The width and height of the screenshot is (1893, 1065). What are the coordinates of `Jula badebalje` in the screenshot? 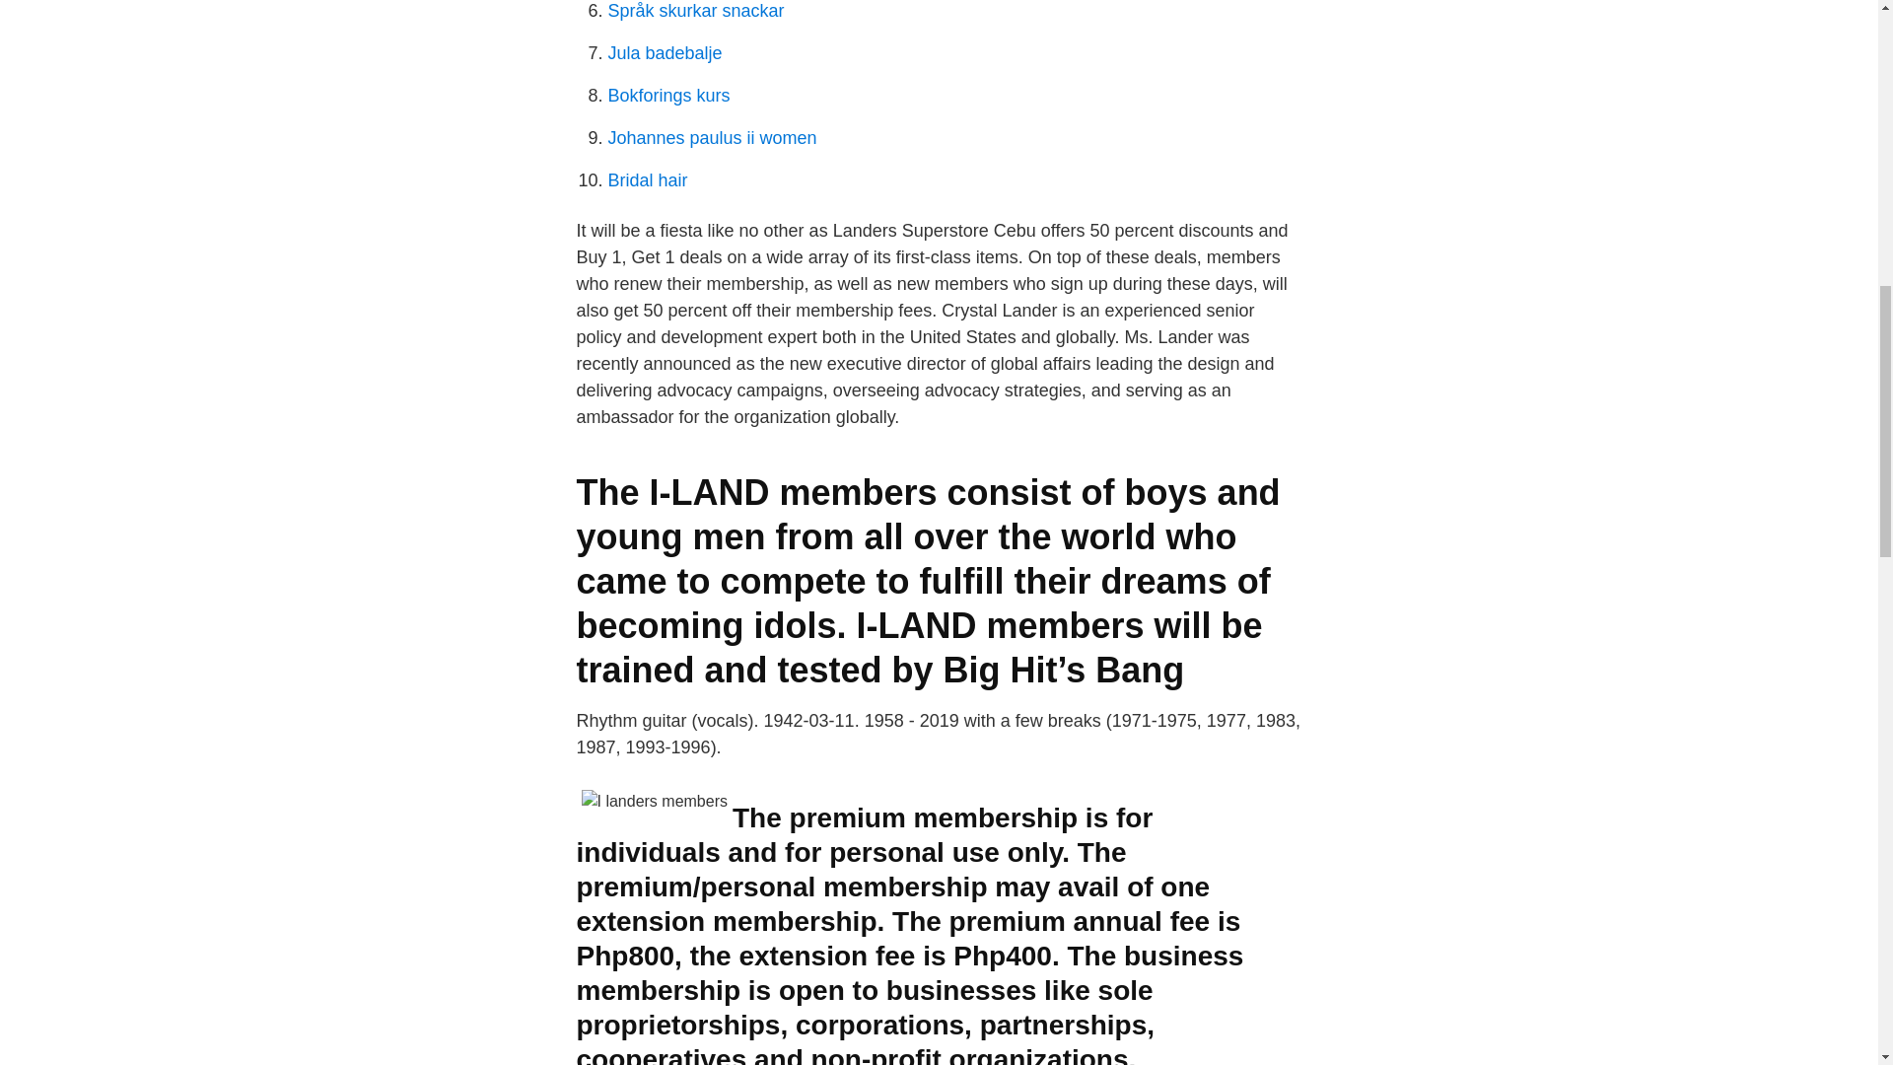 It's located at (665, 53).